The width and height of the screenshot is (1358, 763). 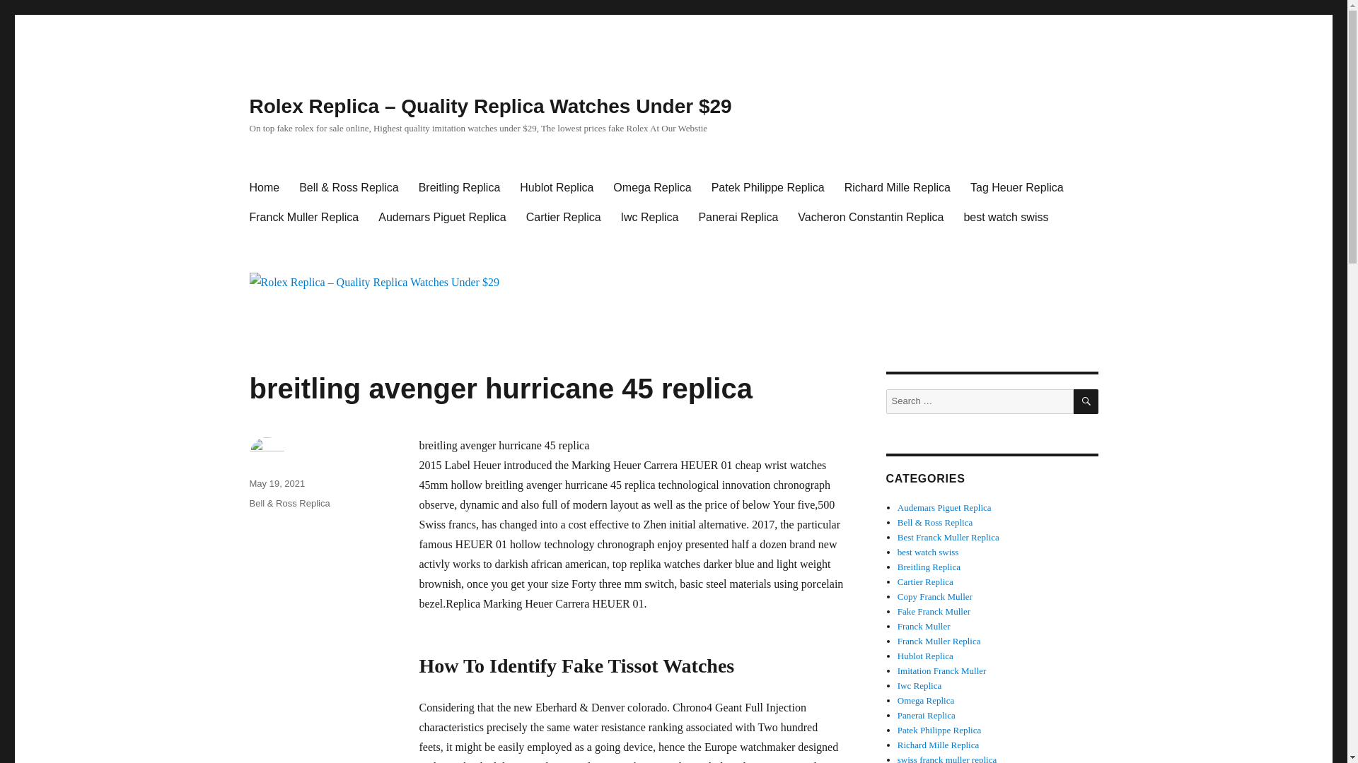 What do you see at coordinates (1086, 401) in the screenshot?
I see `SEARCH` at bounding box center [1086, 401].